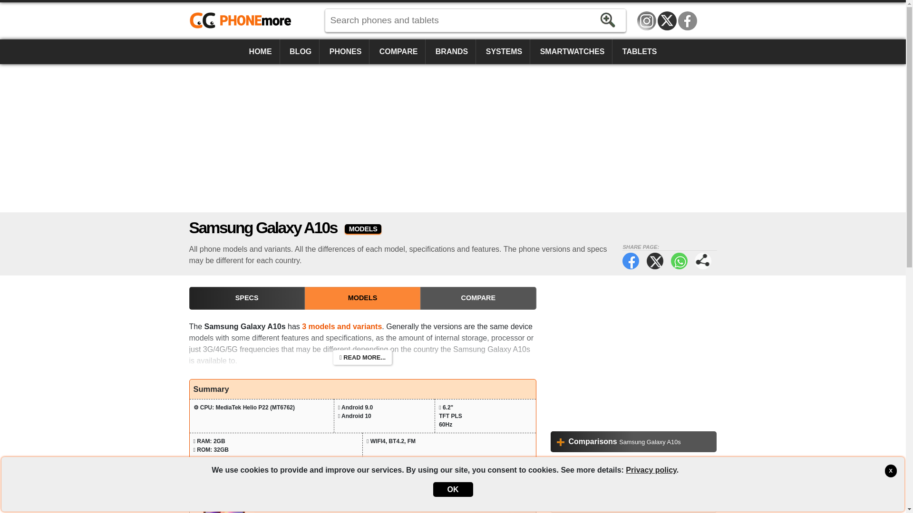 This screenshot has width=913, height=513. I want to click on WhatsApp, so click(679, 261).